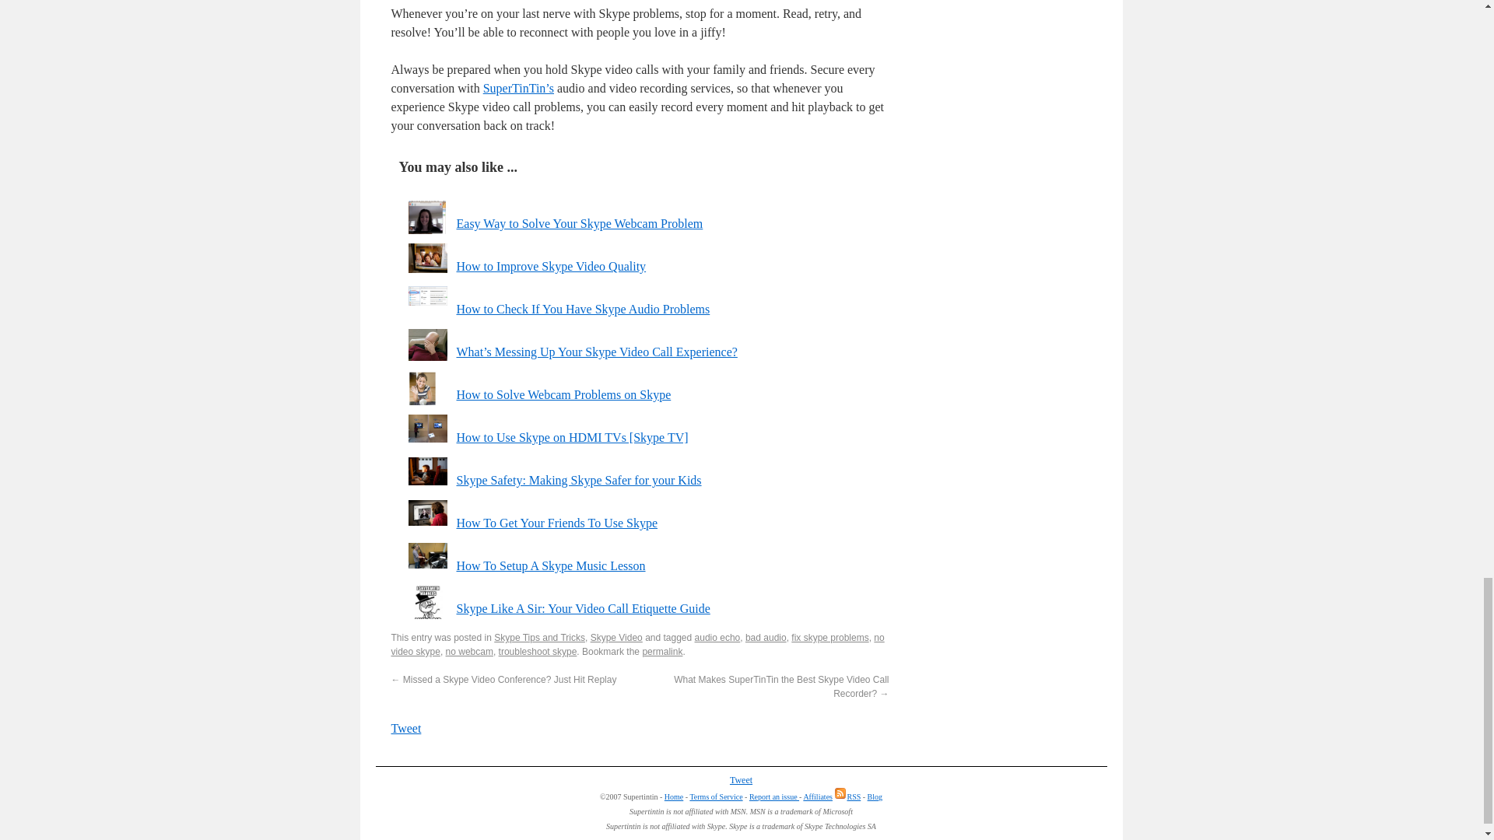 The height and width of the screenshot is (840, 1494). What do you see at coordinates (556, 523) in the screenshot?
I see `How To Get Your Friends To Use Skype` at bounding box center [556, 523].